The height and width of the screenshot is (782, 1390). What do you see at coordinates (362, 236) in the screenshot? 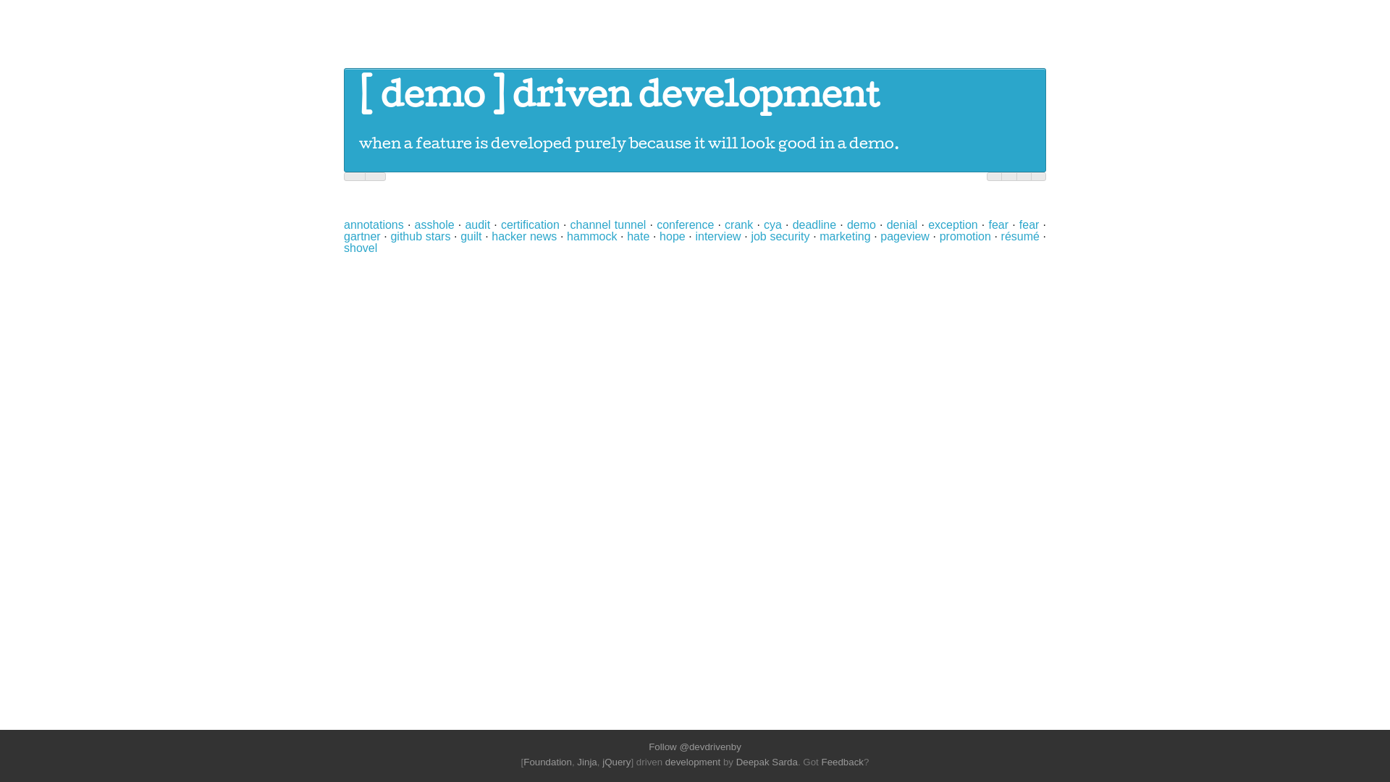
I see `gartner` at bounding box center [362, 236].